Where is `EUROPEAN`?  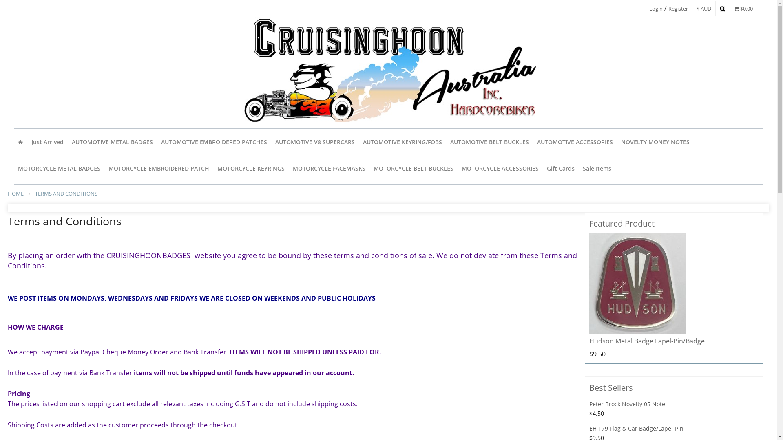 EUROPEAN is located at coordinates (214, 219).